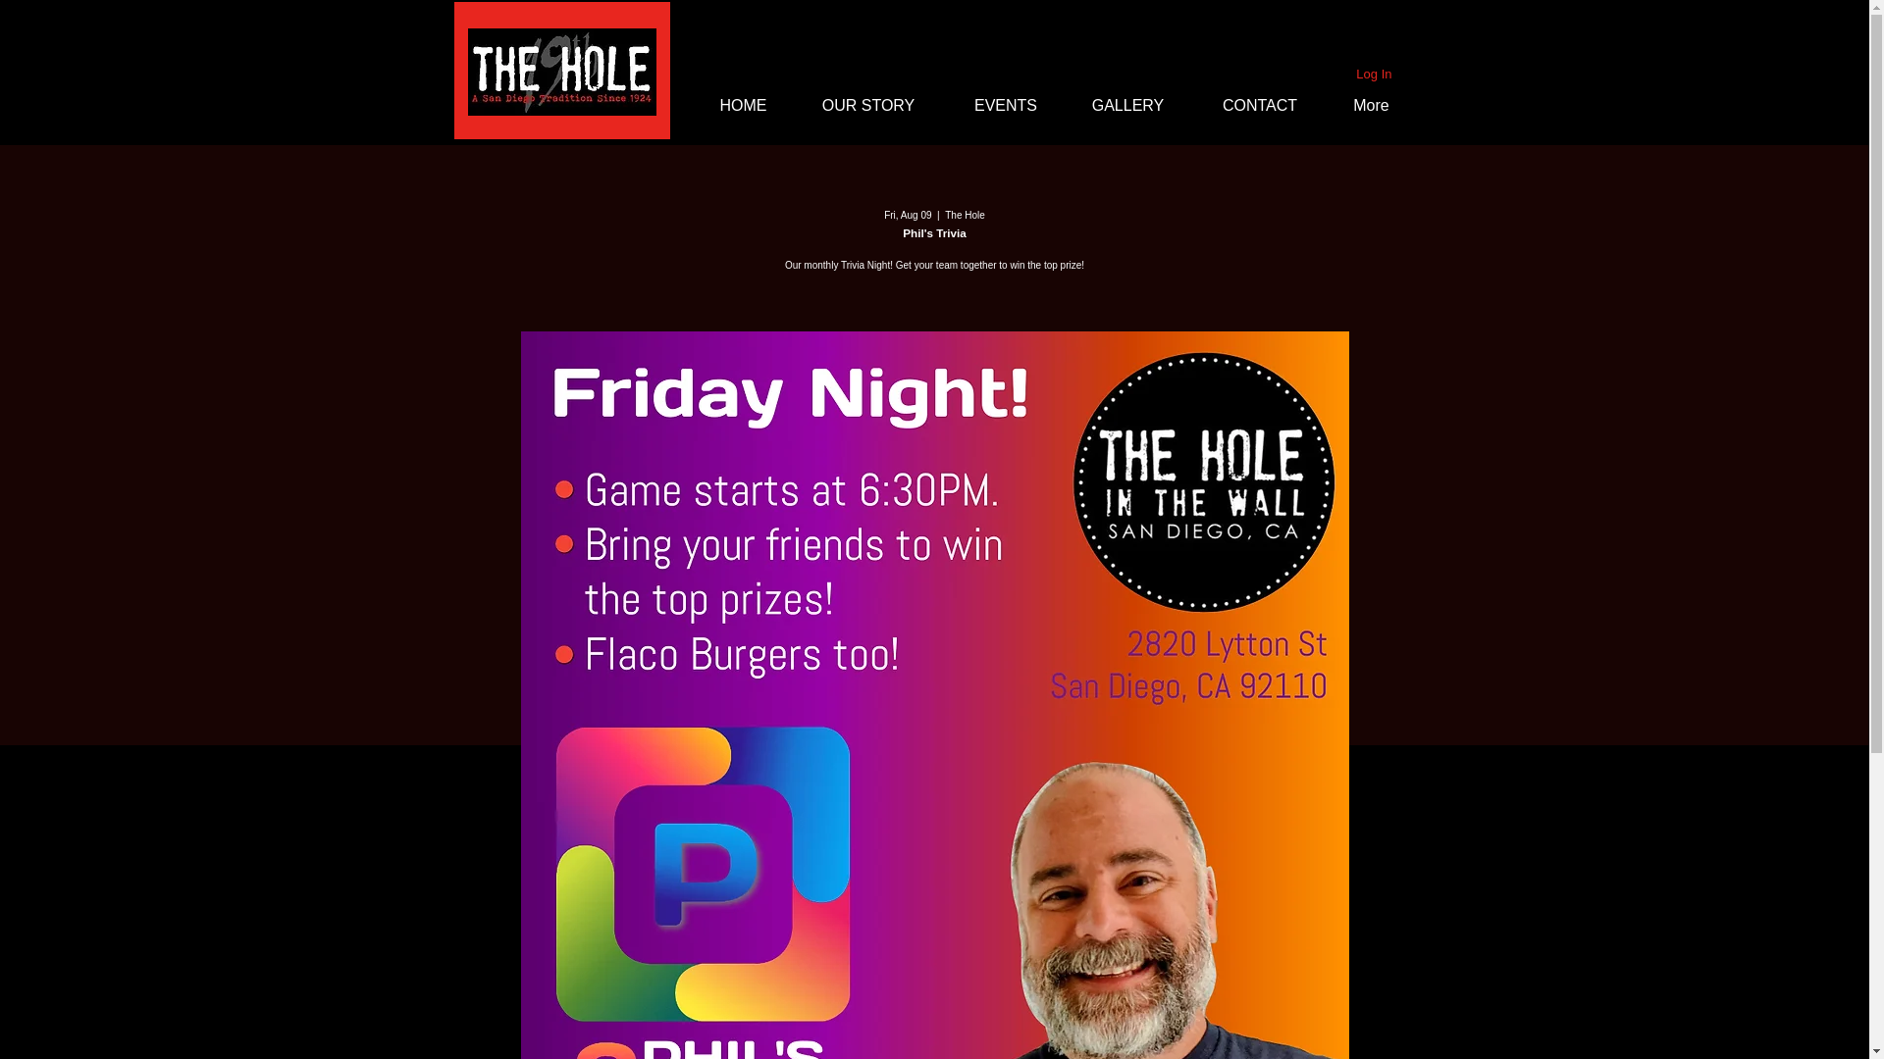 The height and width of the screenshot is (1059, 1884). Describe the element at coordinates (1374, 75) in the screenshot. I see `Log In` at that location.